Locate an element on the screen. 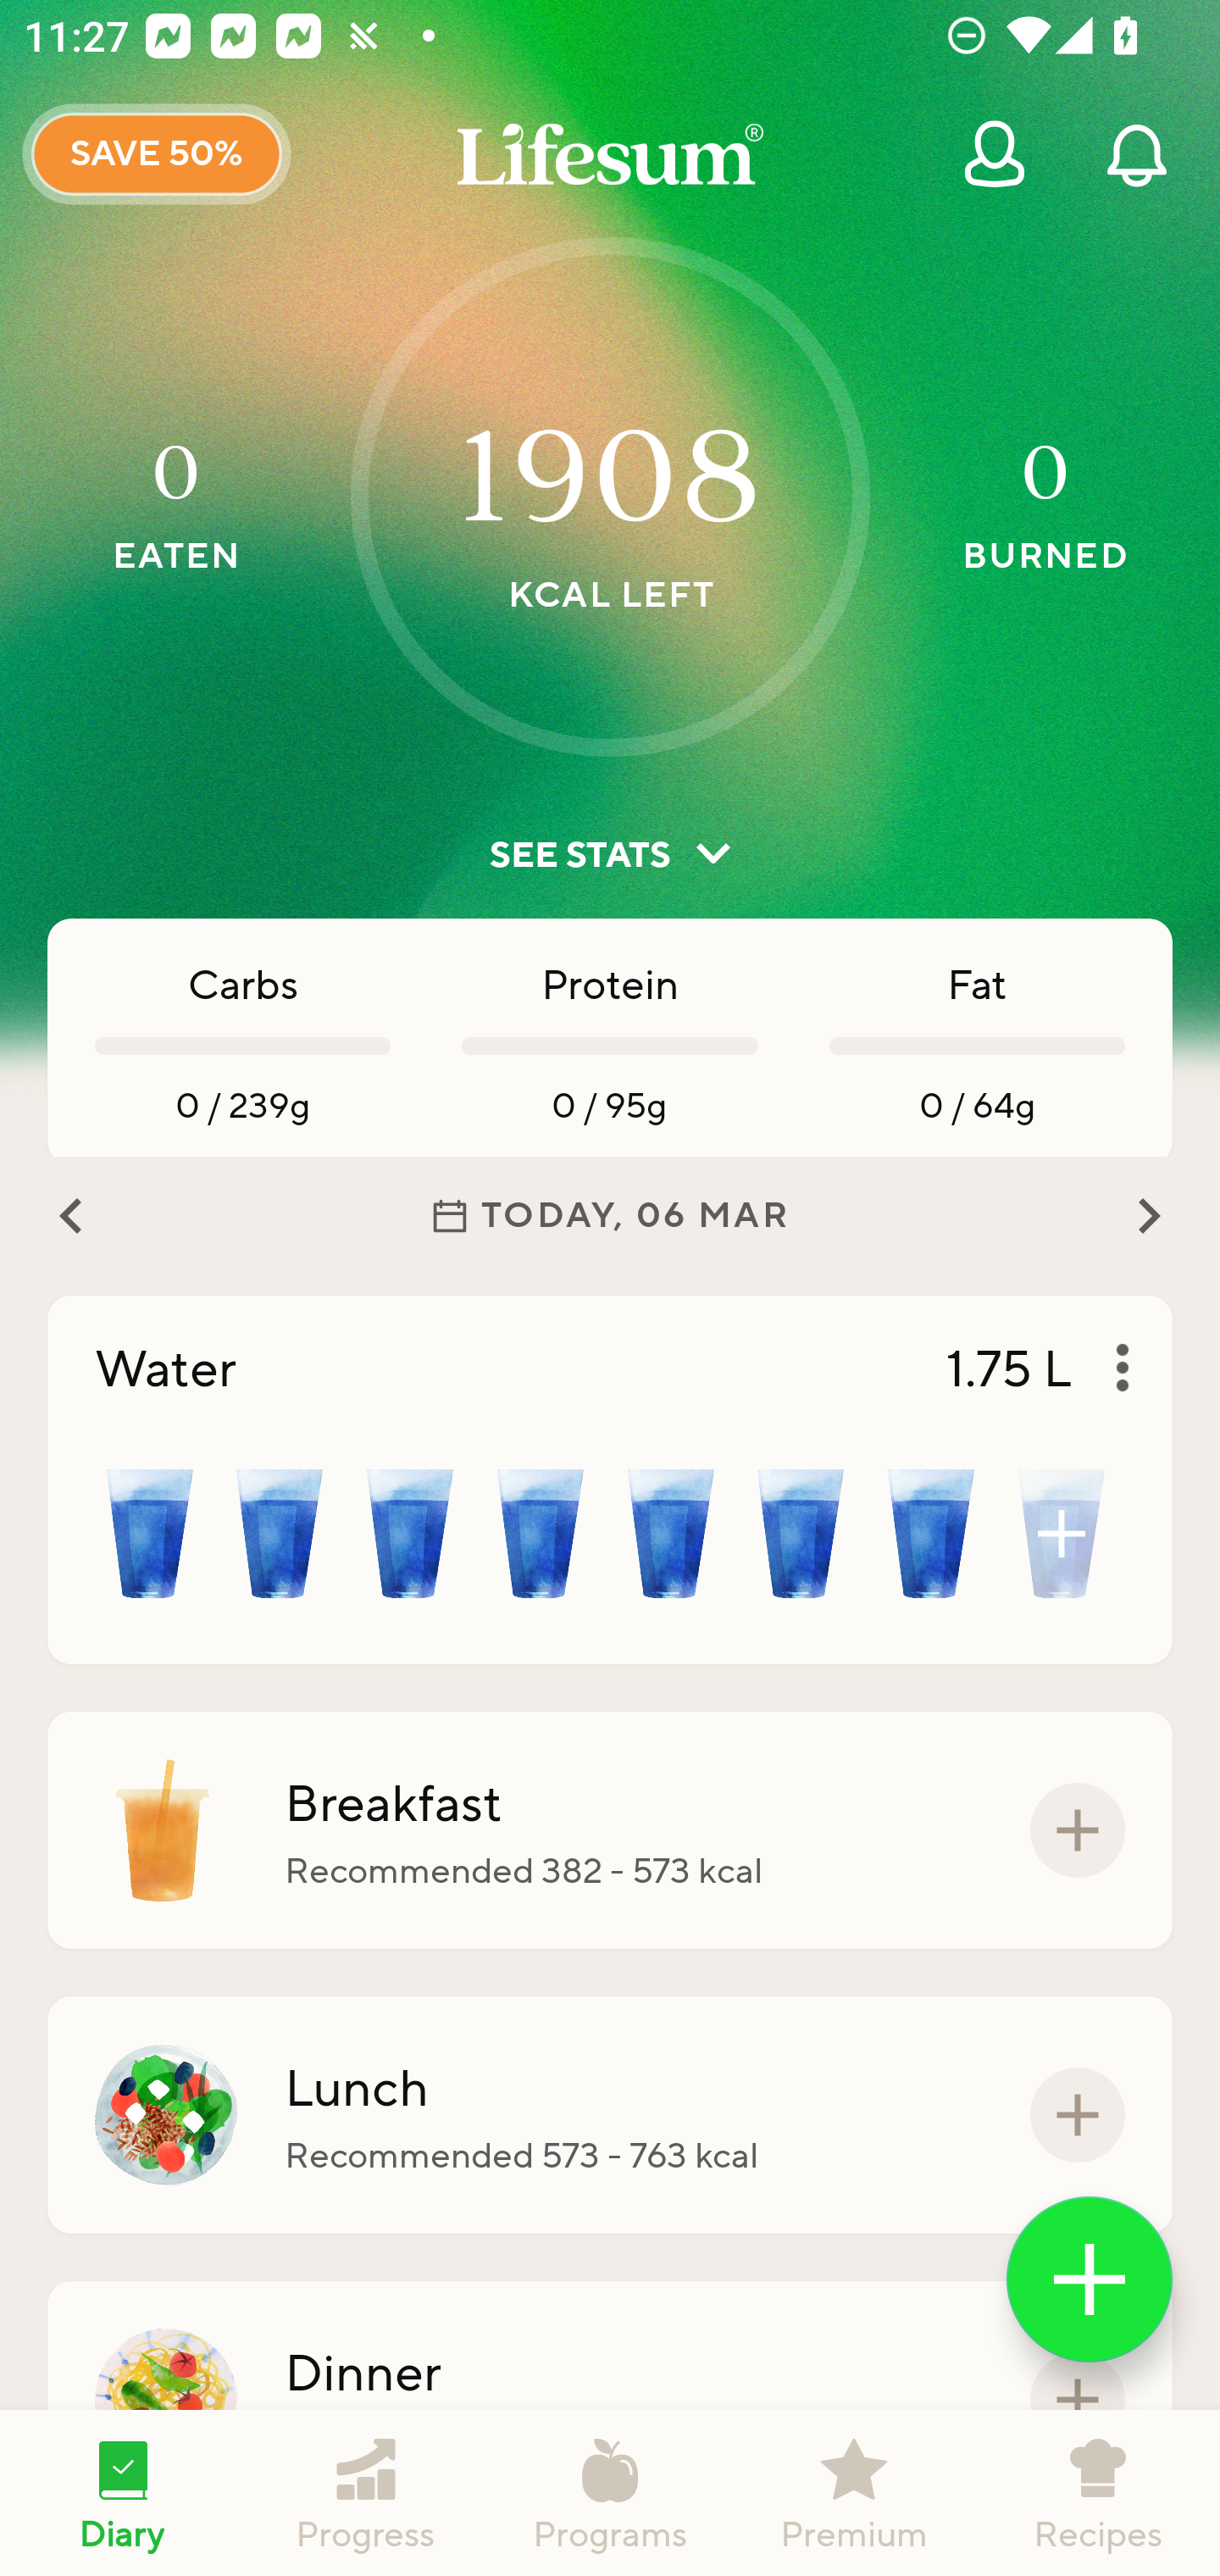 The height and width of the screenshot is (2576, 1220). Recipes is located at coordinates (1098, 2493).